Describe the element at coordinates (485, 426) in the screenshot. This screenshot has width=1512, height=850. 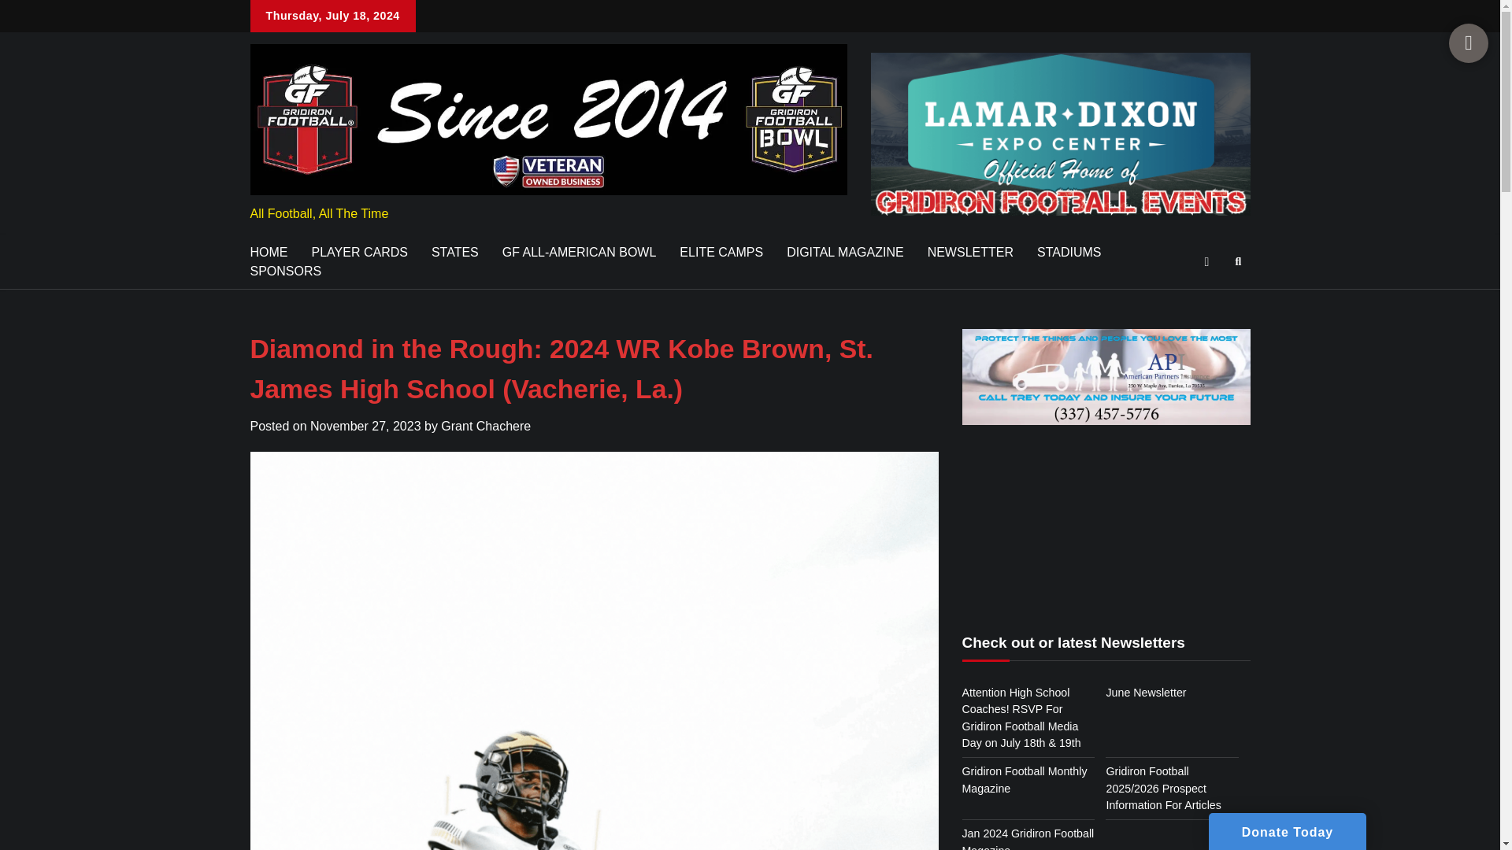
I see `Grant Chachere` at that location.